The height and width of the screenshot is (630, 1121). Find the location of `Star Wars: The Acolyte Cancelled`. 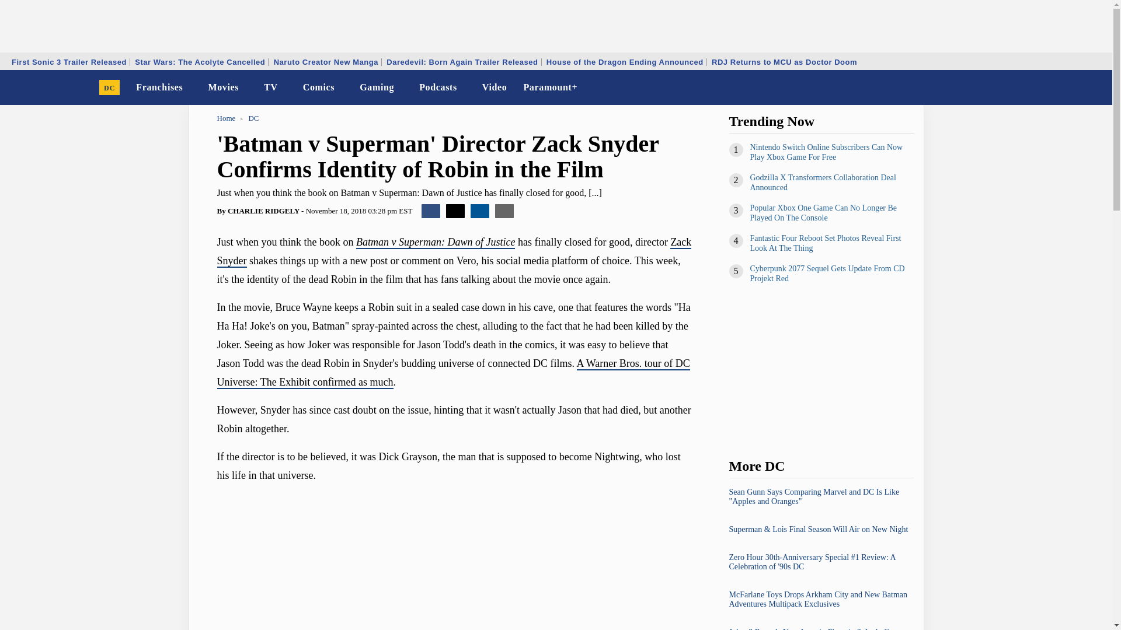

Star Wars: The Acolyte Cancelled is located at coordinates (200, 62).